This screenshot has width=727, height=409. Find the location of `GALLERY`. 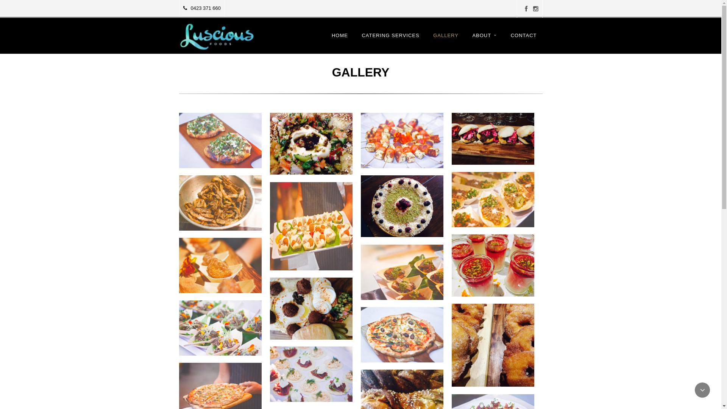

GALLERY is located at coordinates (446, 41).